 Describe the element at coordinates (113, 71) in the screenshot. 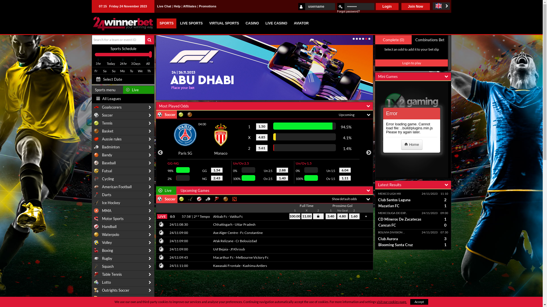

I see `Su` at that location.